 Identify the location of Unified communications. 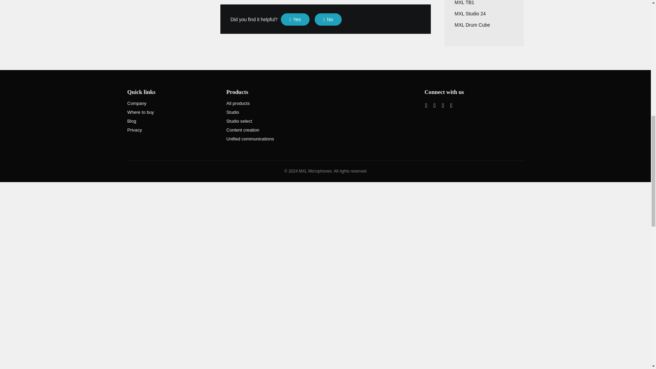
(250, 139).